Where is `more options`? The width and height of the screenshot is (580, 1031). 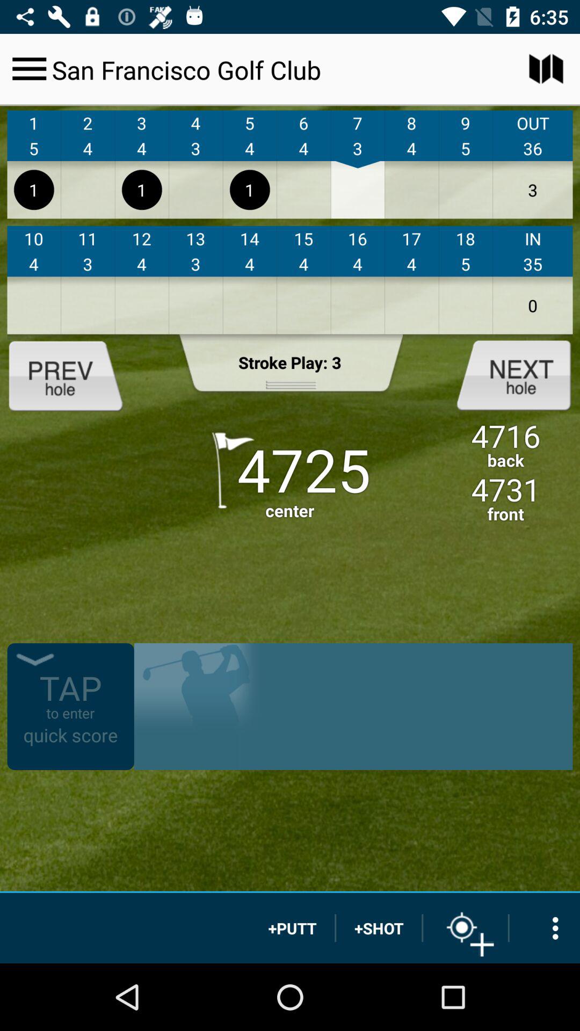
more options is located at coordinates (545, 928).